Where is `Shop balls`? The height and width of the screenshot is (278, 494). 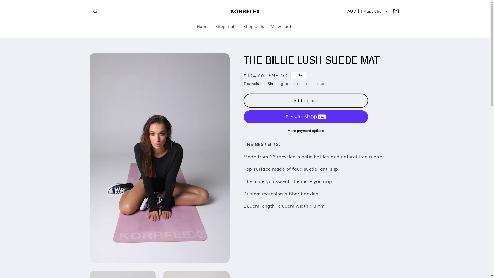
Shop balls is located at coordinates (254, 27).